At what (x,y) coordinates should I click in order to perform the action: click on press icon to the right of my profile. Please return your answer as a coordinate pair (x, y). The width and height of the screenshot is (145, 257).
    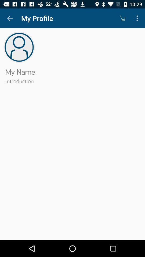
    Looking at the image, I should click on (122, 18).